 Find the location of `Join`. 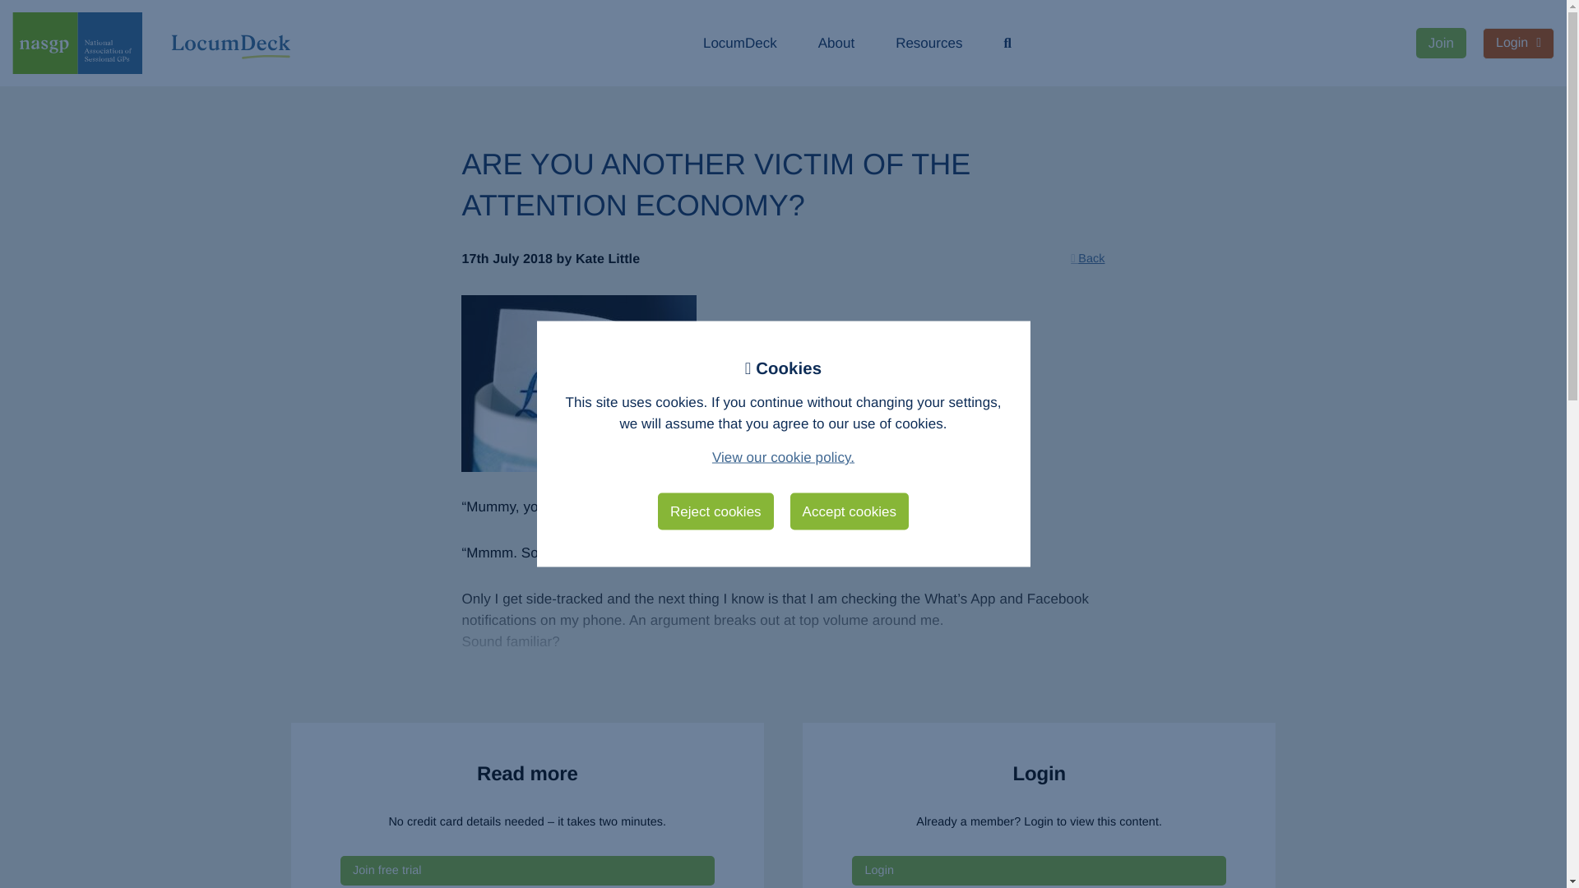

Join is located at coordinates (1441, 43).